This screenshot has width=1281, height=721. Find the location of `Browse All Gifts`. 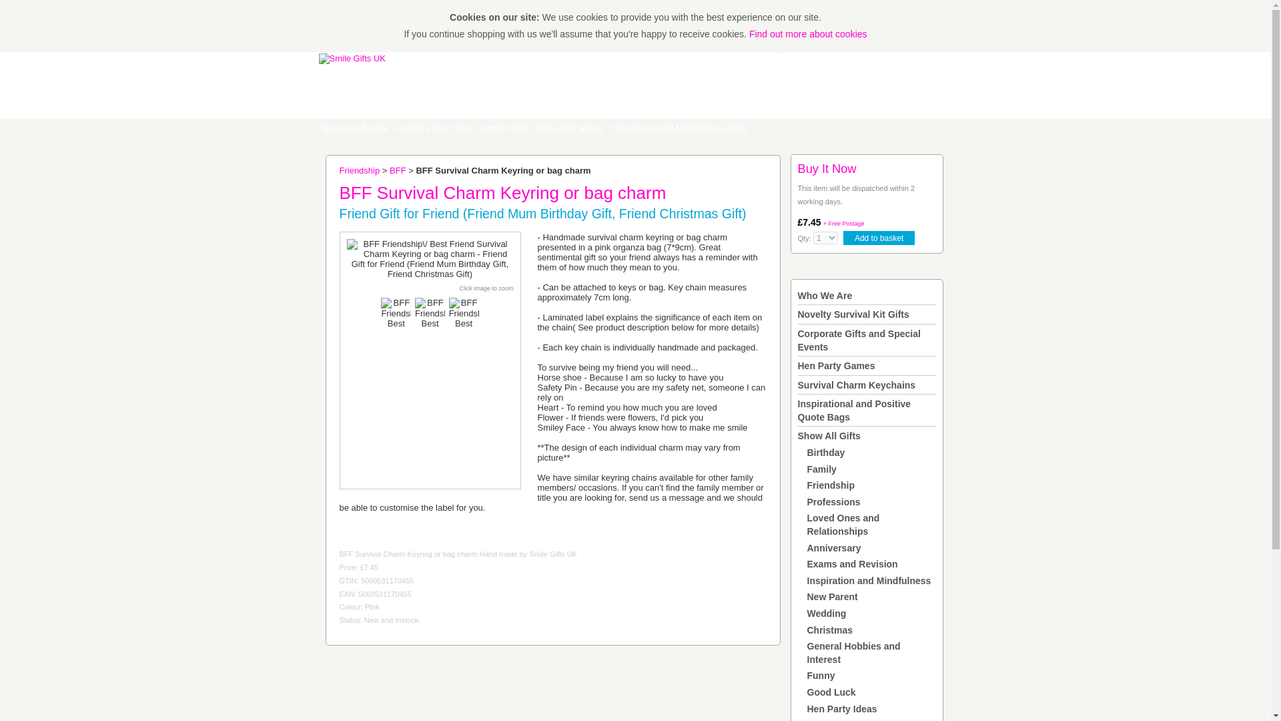

Browse All Gifts is located at coordinates (355, 128).